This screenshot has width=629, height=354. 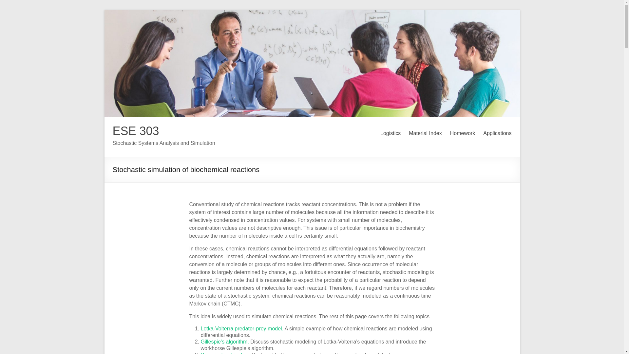 What do you see at coordinates (242, 328) in the screenshot?
I see `Lotka-Volterra predator-prey model.` at bounding box center [242, 328].